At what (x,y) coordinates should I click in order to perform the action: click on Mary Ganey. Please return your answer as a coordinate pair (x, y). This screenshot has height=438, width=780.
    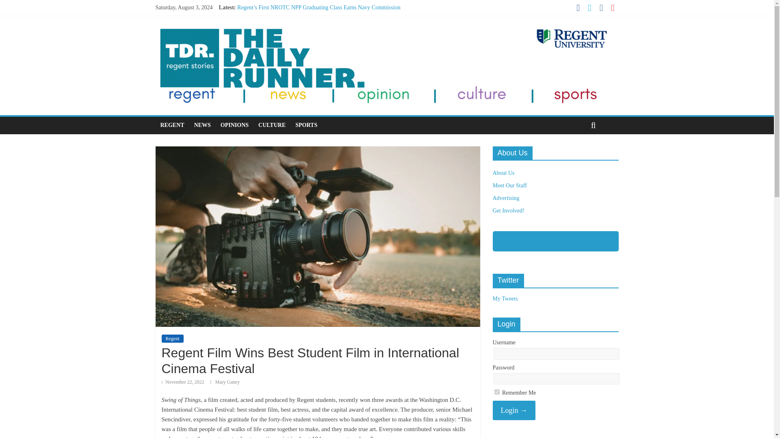
    Looking at the image, I should click on (227, 382).